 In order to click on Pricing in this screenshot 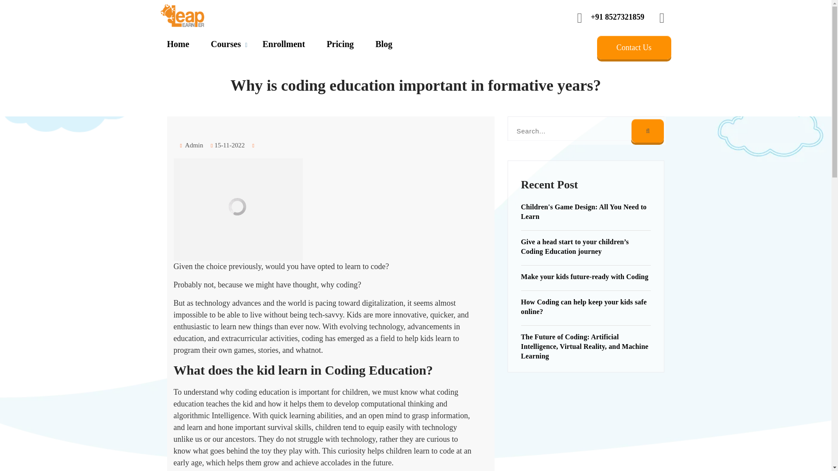, I will do `click(340, 44)`.